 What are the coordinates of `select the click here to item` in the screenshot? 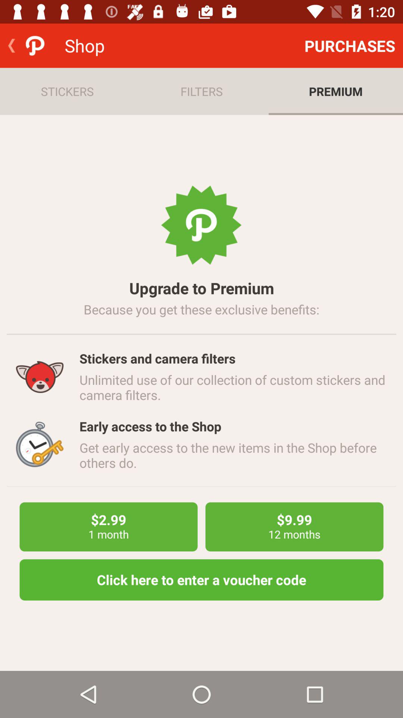 It's located at (201, 580).